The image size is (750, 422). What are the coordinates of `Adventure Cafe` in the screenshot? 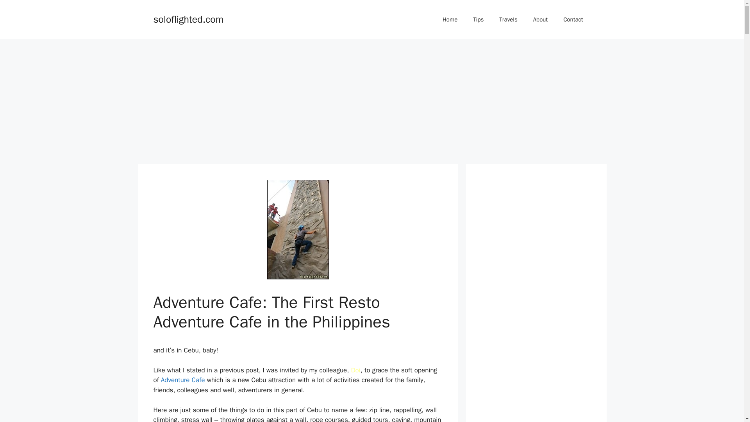 It's located at (183, 380).